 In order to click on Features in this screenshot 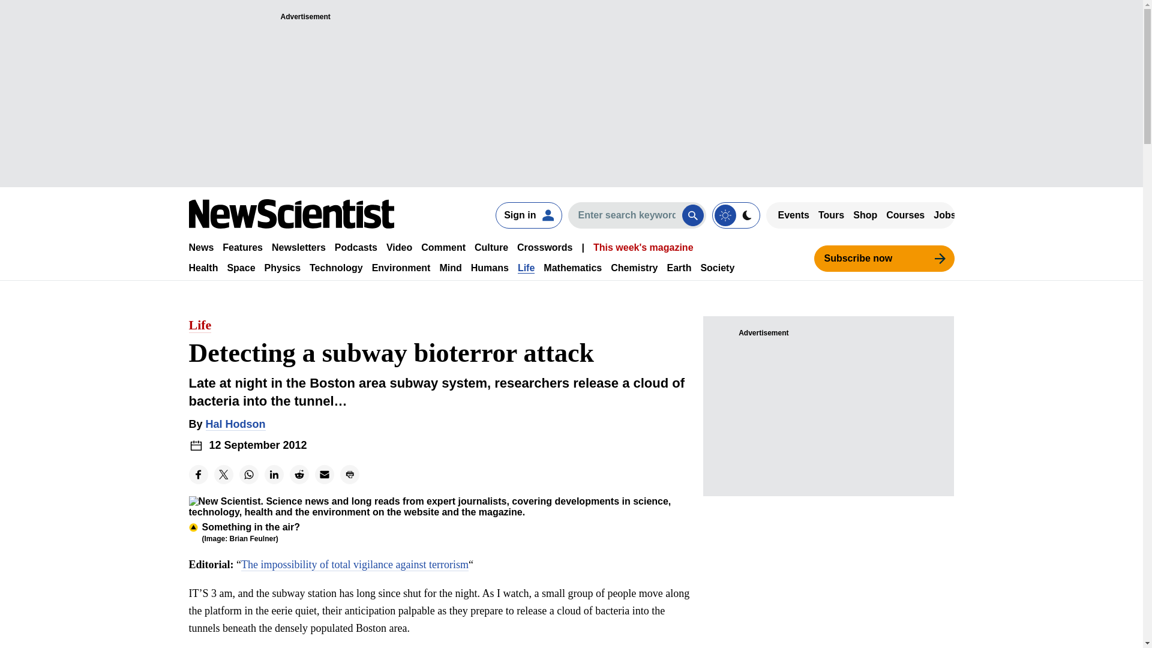, I will do `click(242, 247)`.